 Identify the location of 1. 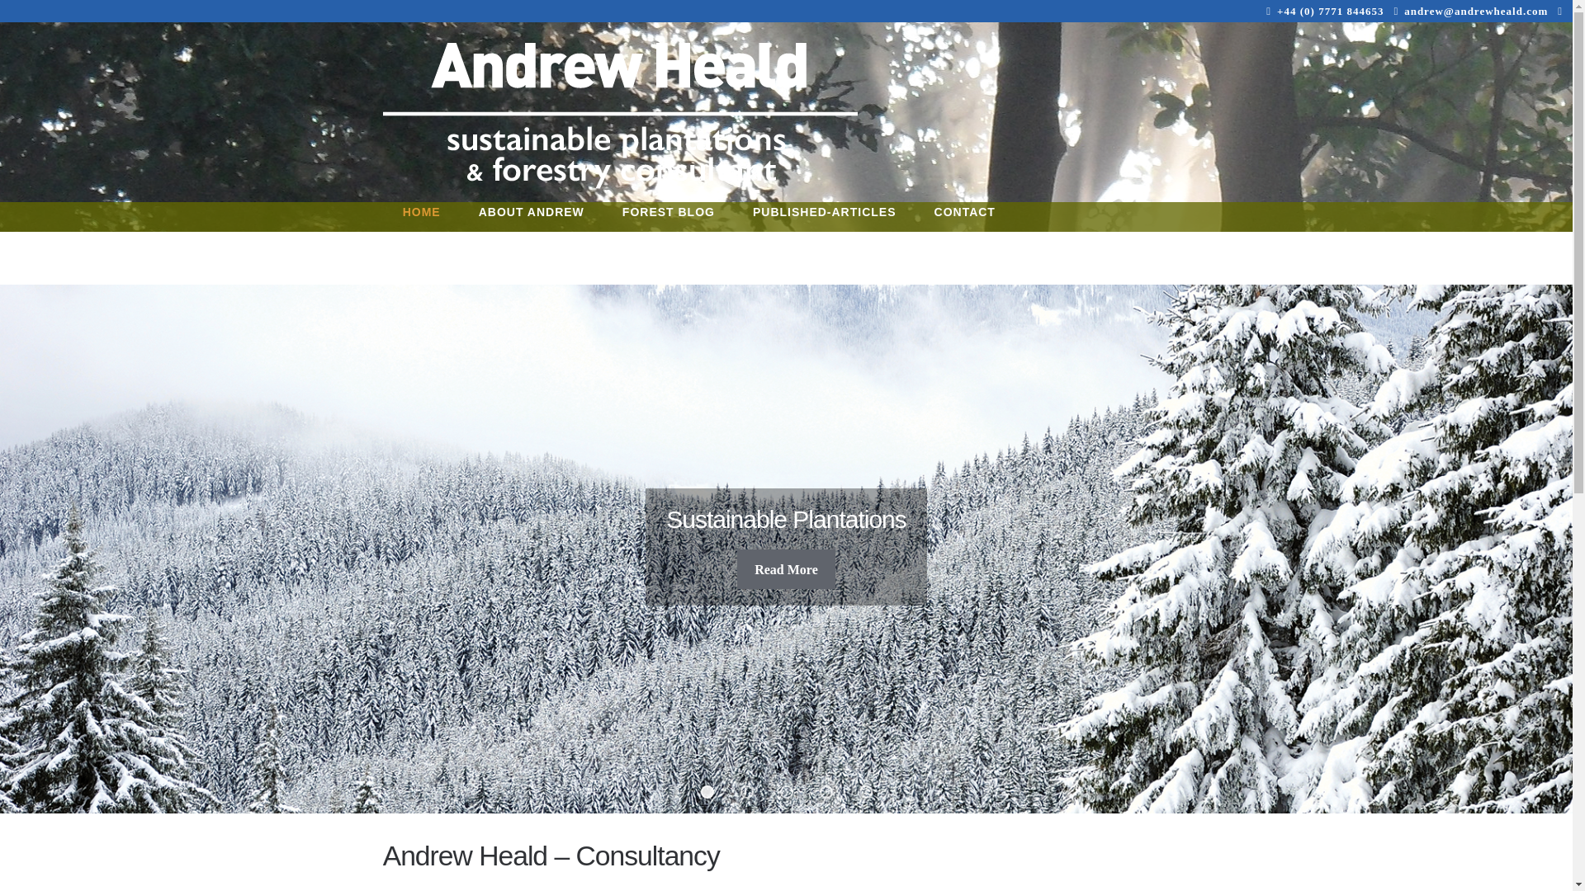
(707, 791).